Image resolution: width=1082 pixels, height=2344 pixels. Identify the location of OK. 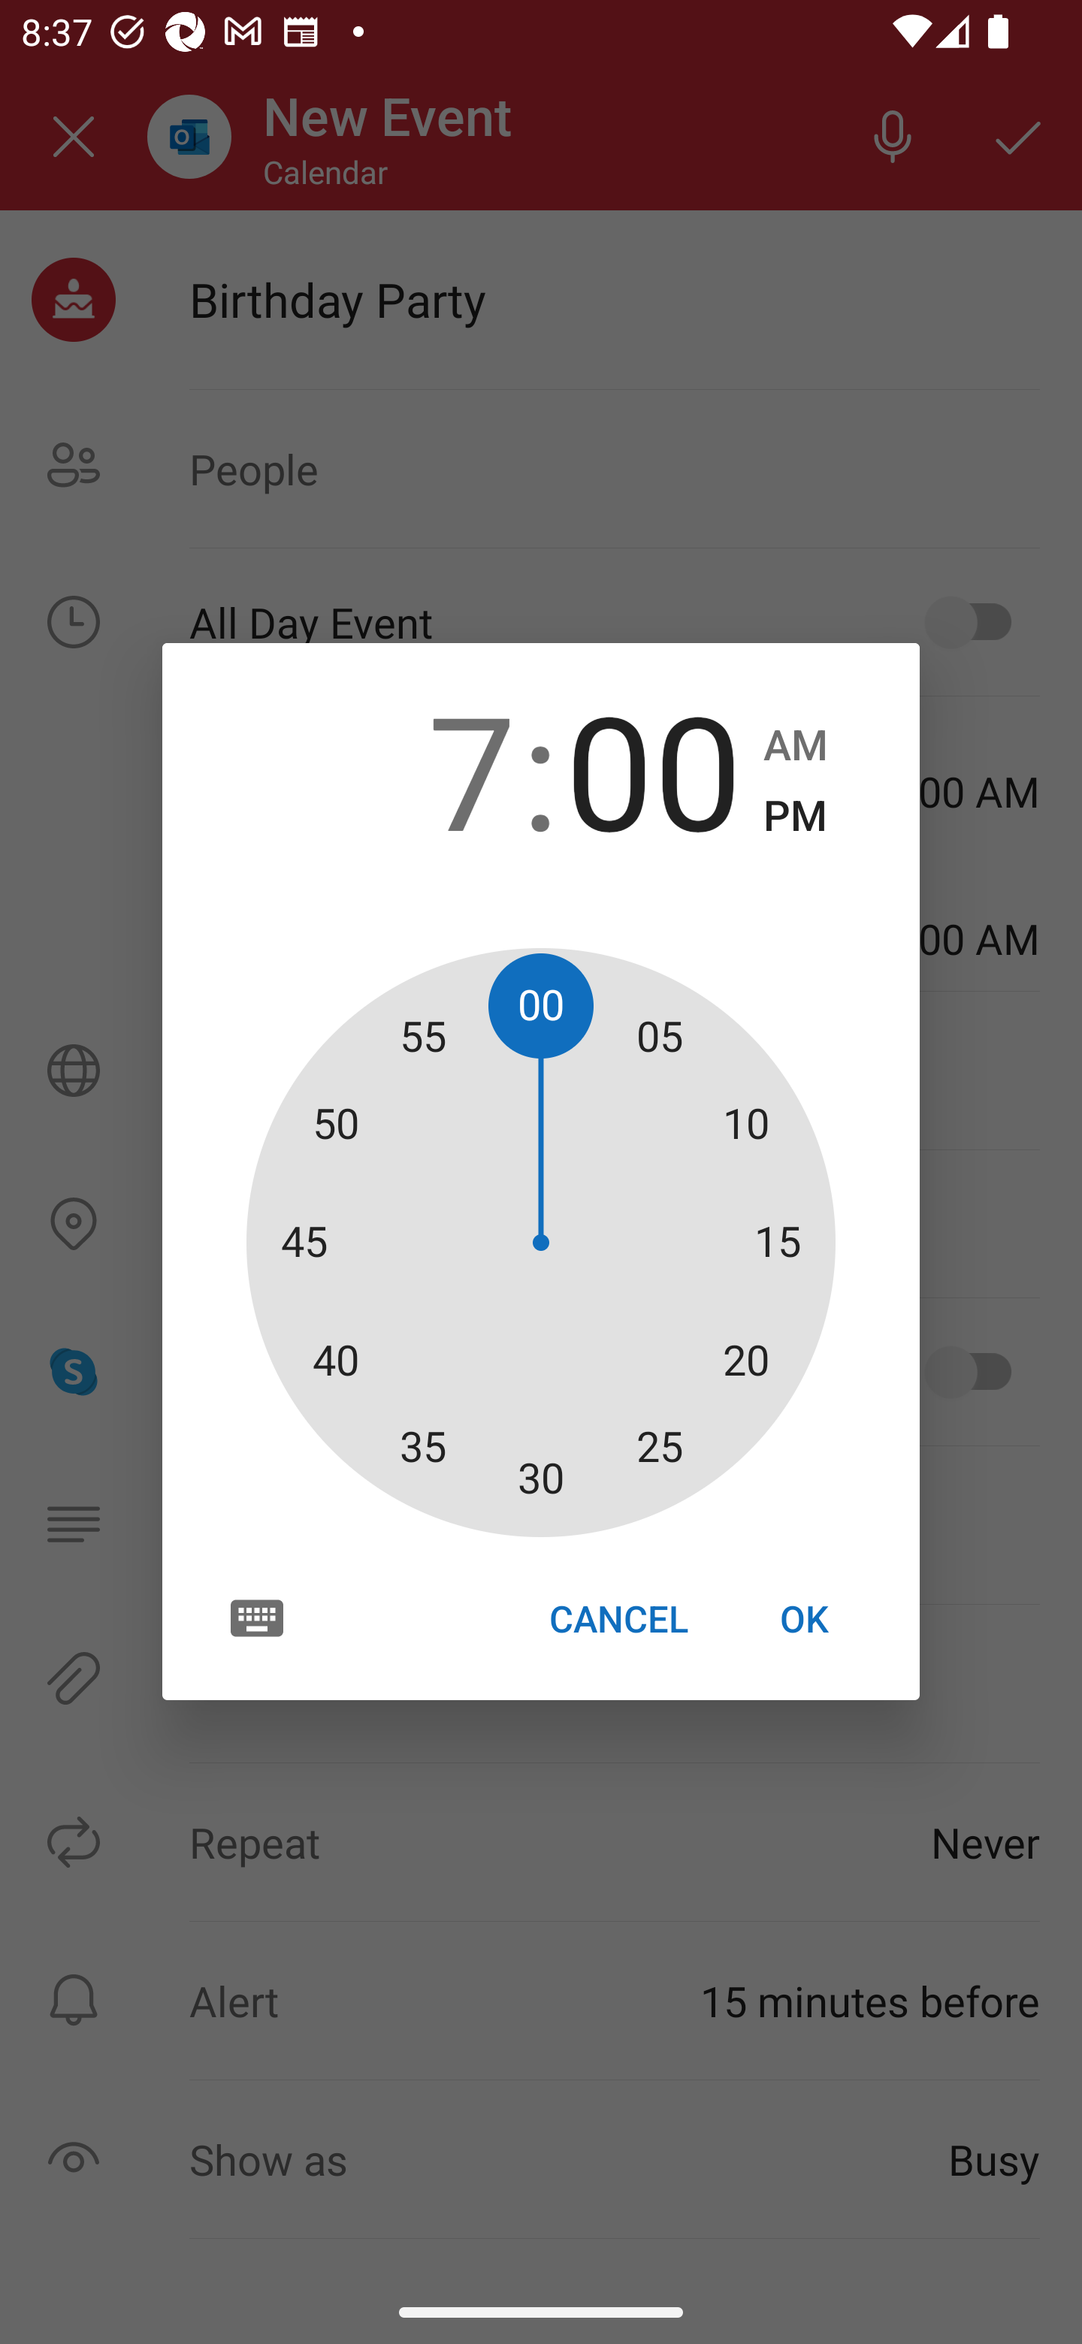
(804, 1618).